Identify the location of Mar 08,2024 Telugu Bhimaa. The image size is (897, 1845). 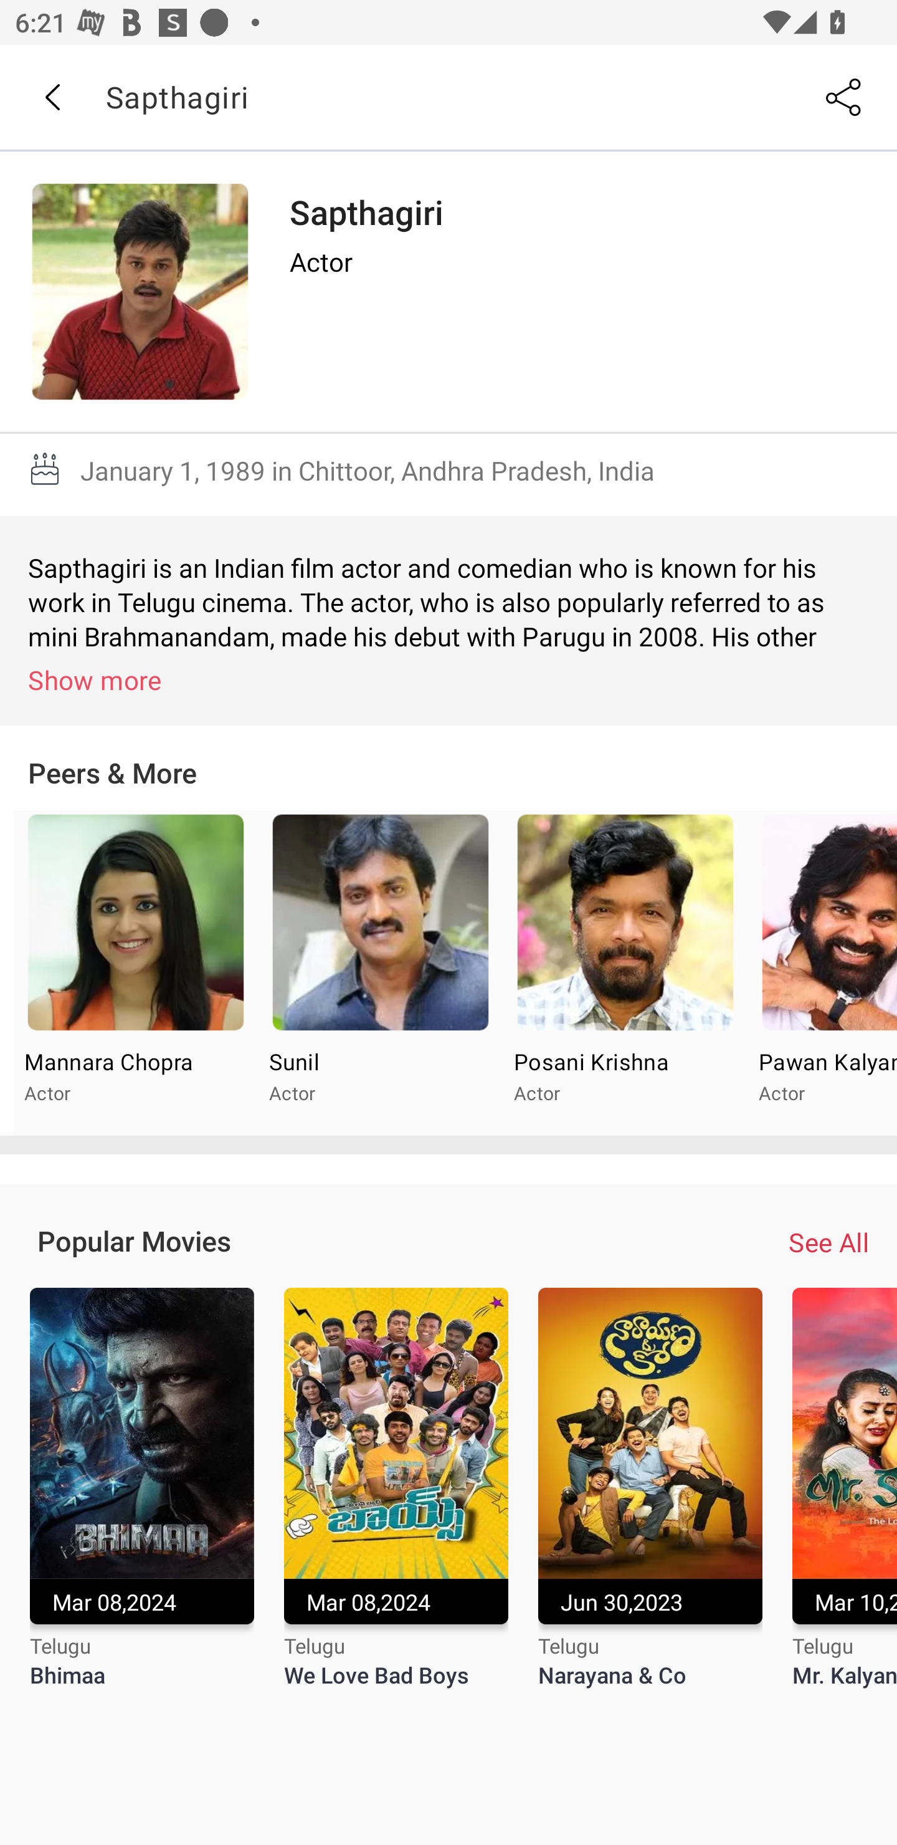
(141, 1502).